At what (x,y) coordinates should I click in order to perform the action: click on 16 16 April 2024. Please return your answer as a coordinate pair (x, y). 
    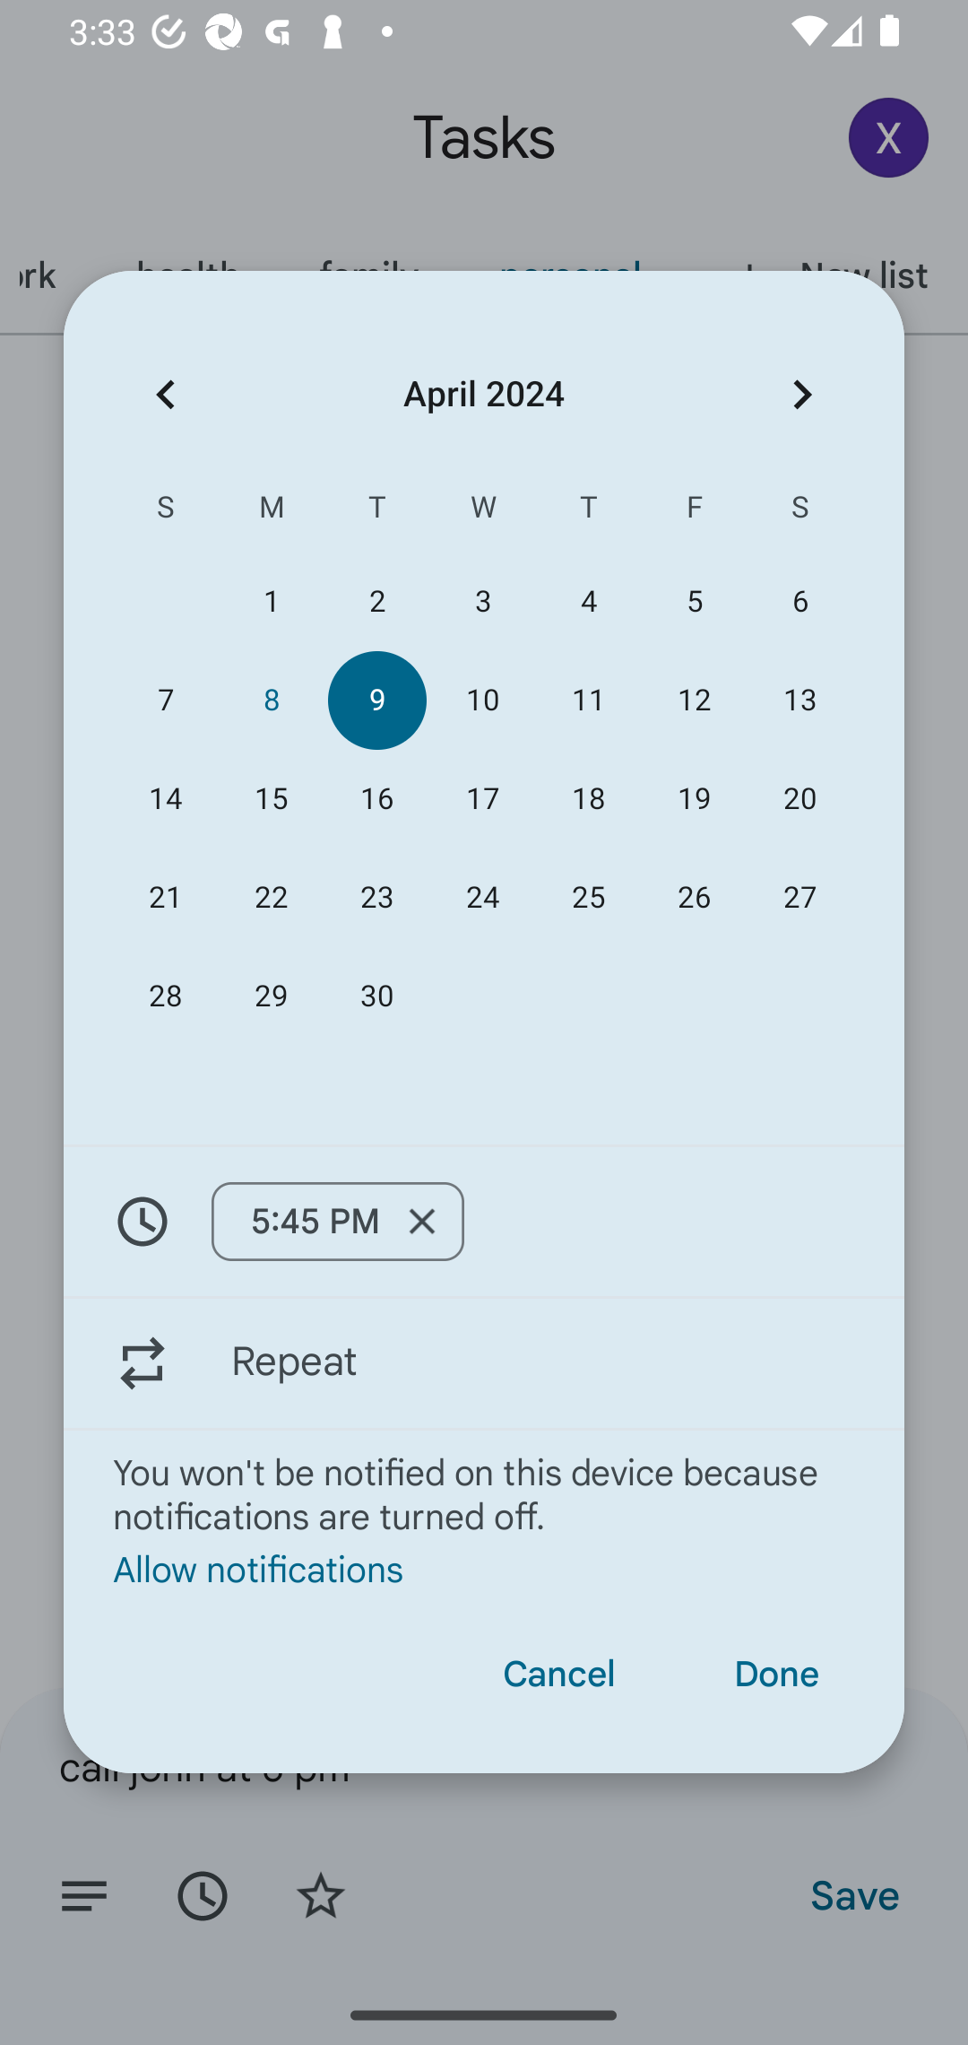
    Looking at the image, I should click on (376, 799).